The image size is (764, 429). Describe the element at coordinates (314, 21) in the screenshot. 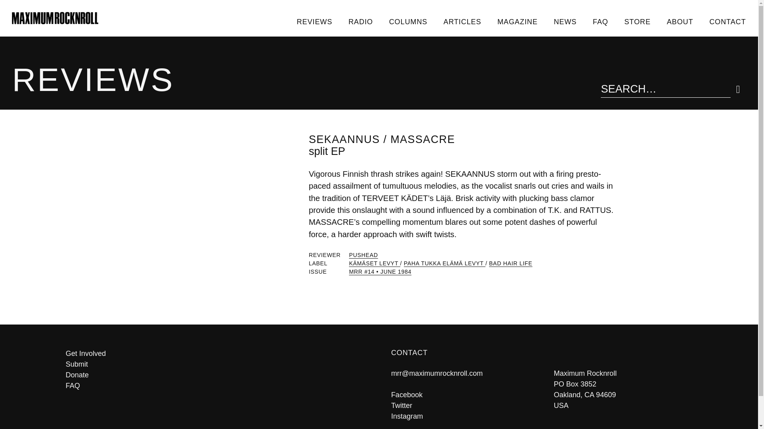

I see `REVIEWS` at that location.